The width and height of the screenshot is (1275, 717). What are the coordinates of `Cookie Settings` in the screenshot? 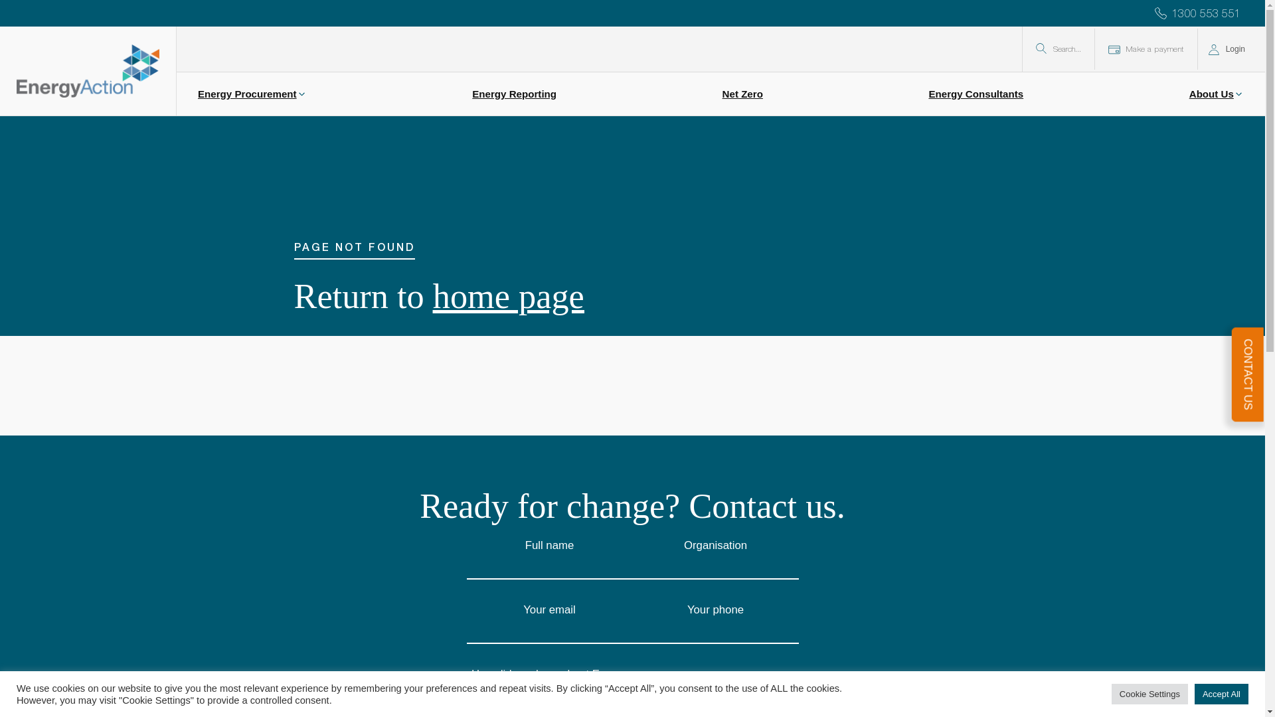 It's located at (1150, 694).